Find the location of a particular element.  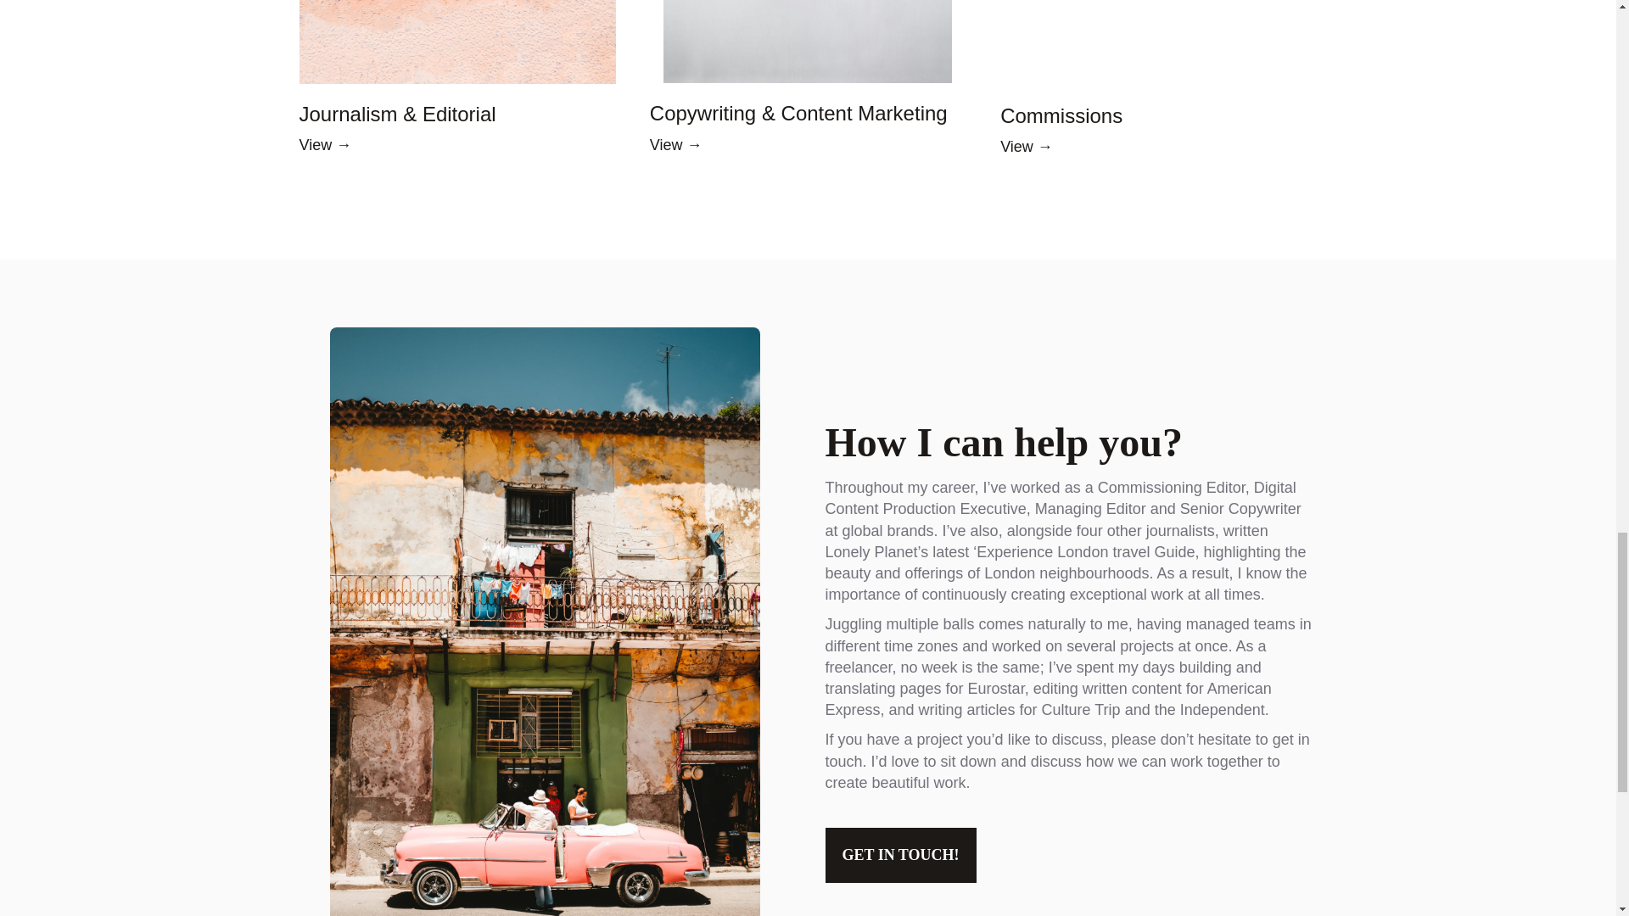

get in touch is located at coordinates (1066, 750).